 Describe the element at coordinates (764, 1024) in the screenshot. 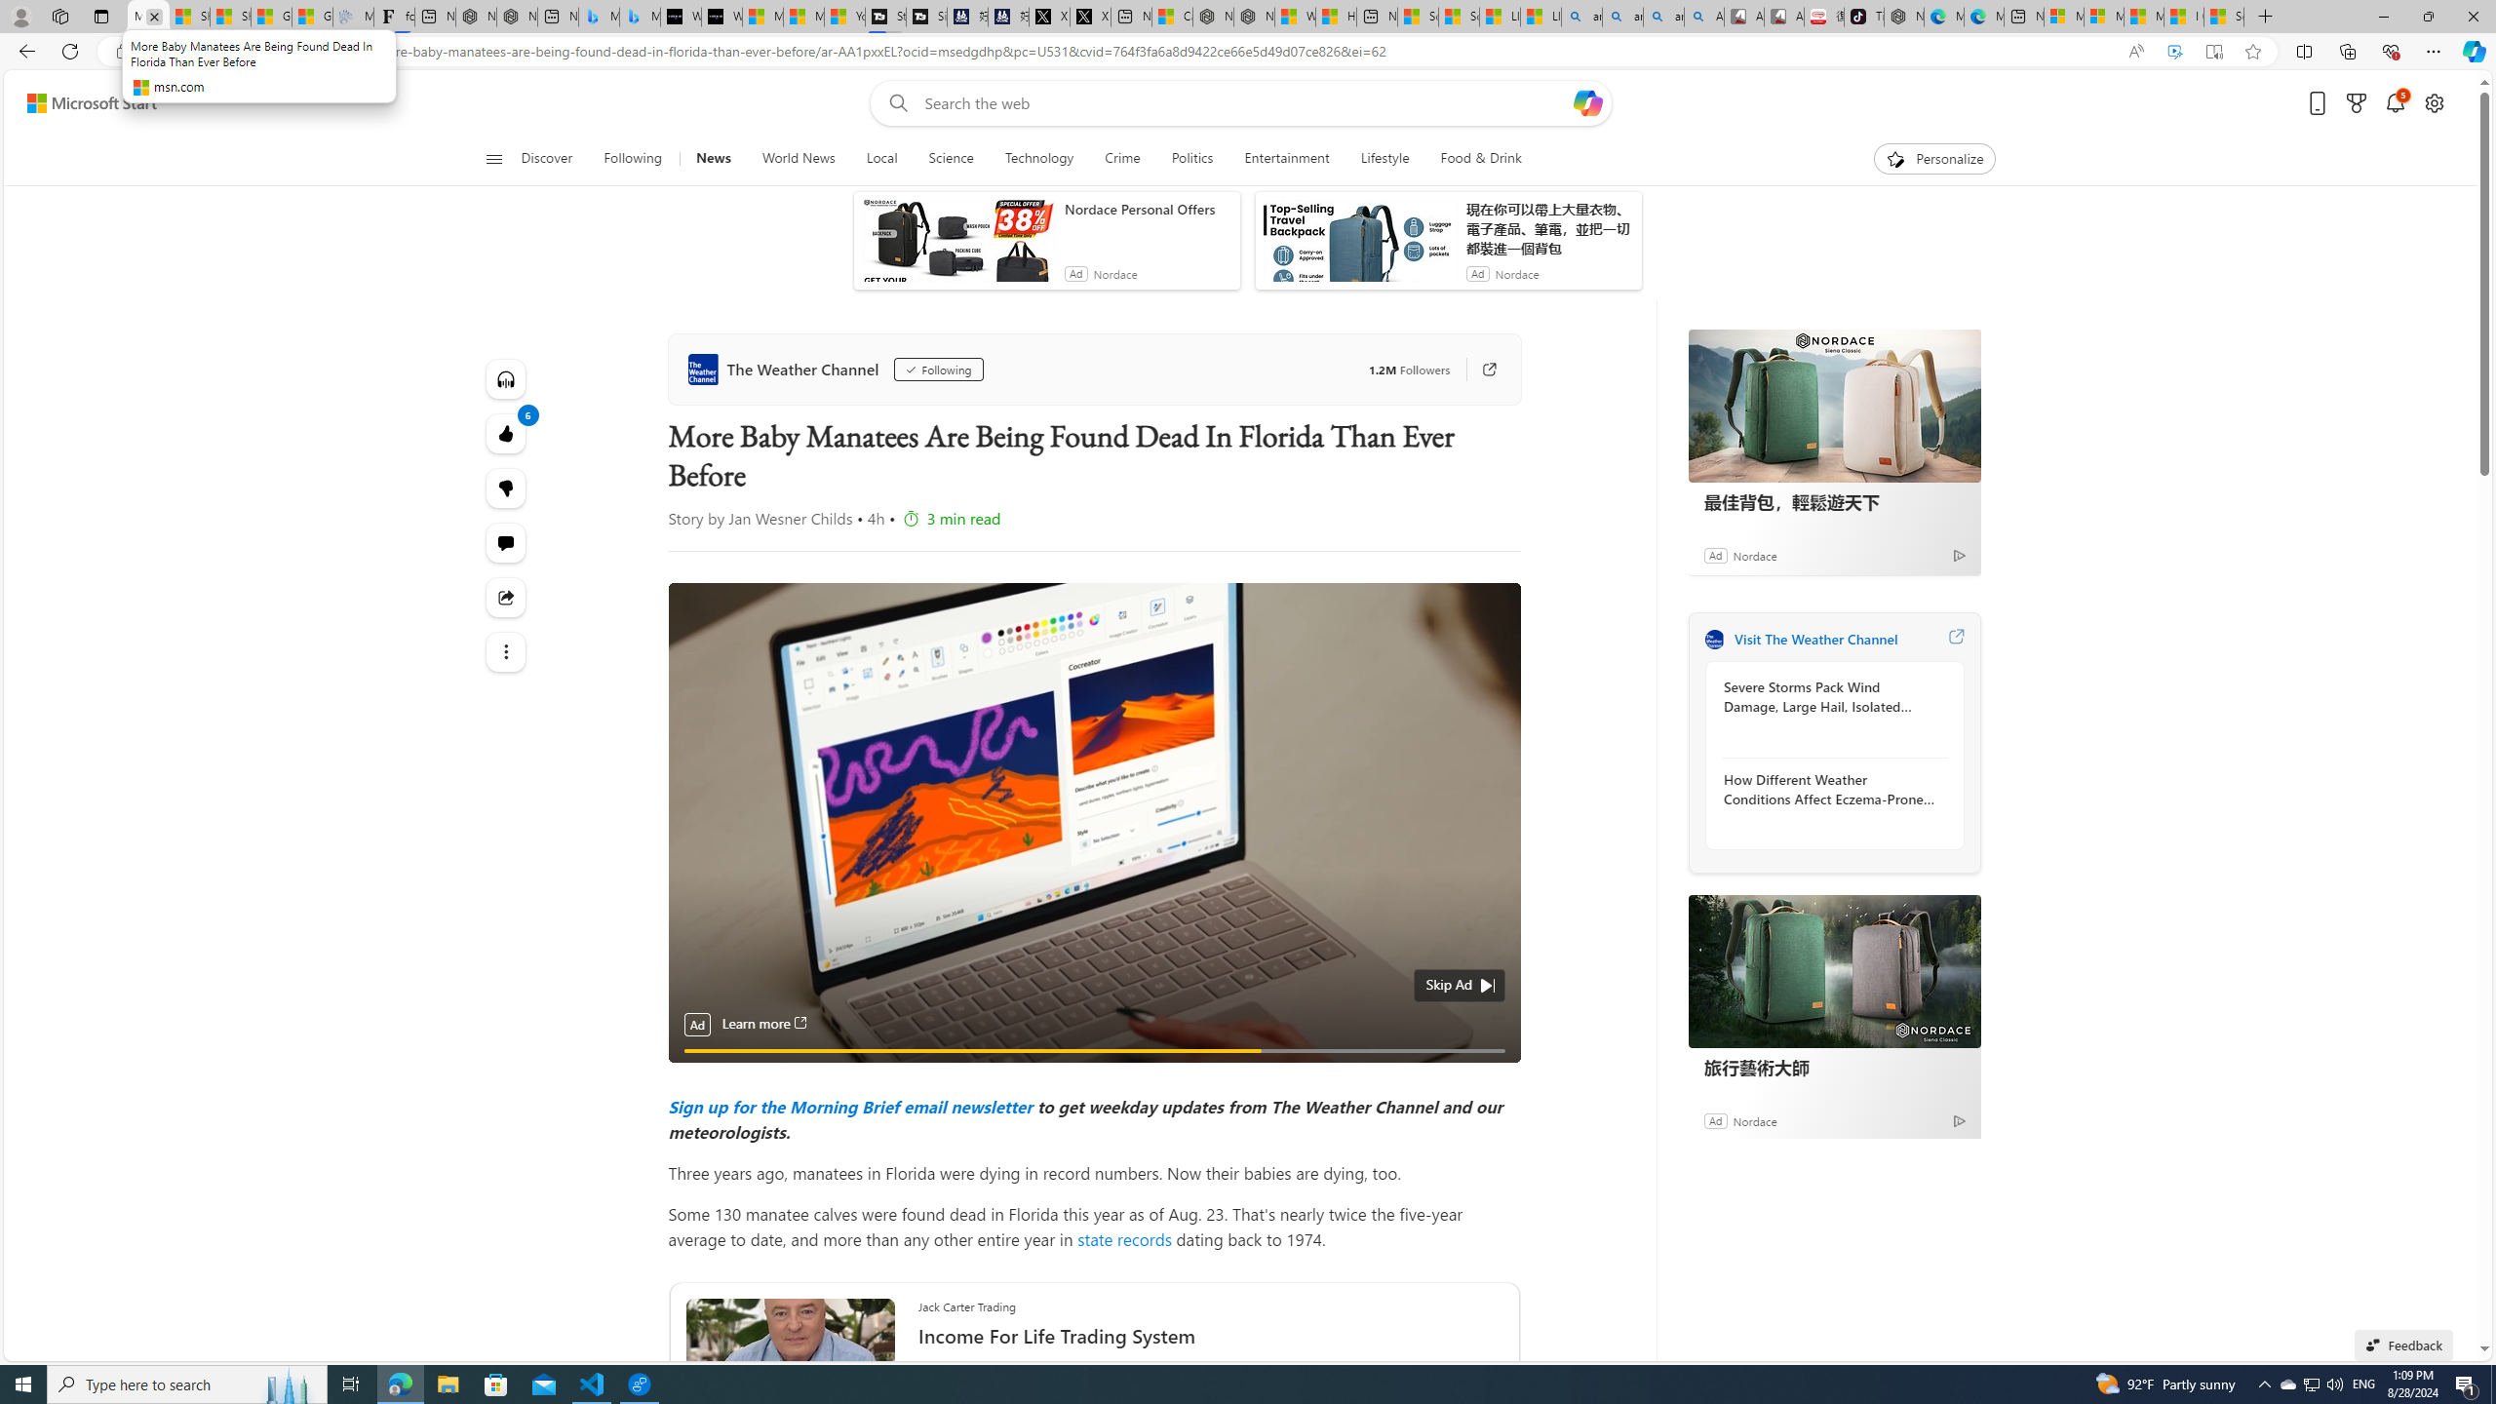

I see `Learn more` at that location.